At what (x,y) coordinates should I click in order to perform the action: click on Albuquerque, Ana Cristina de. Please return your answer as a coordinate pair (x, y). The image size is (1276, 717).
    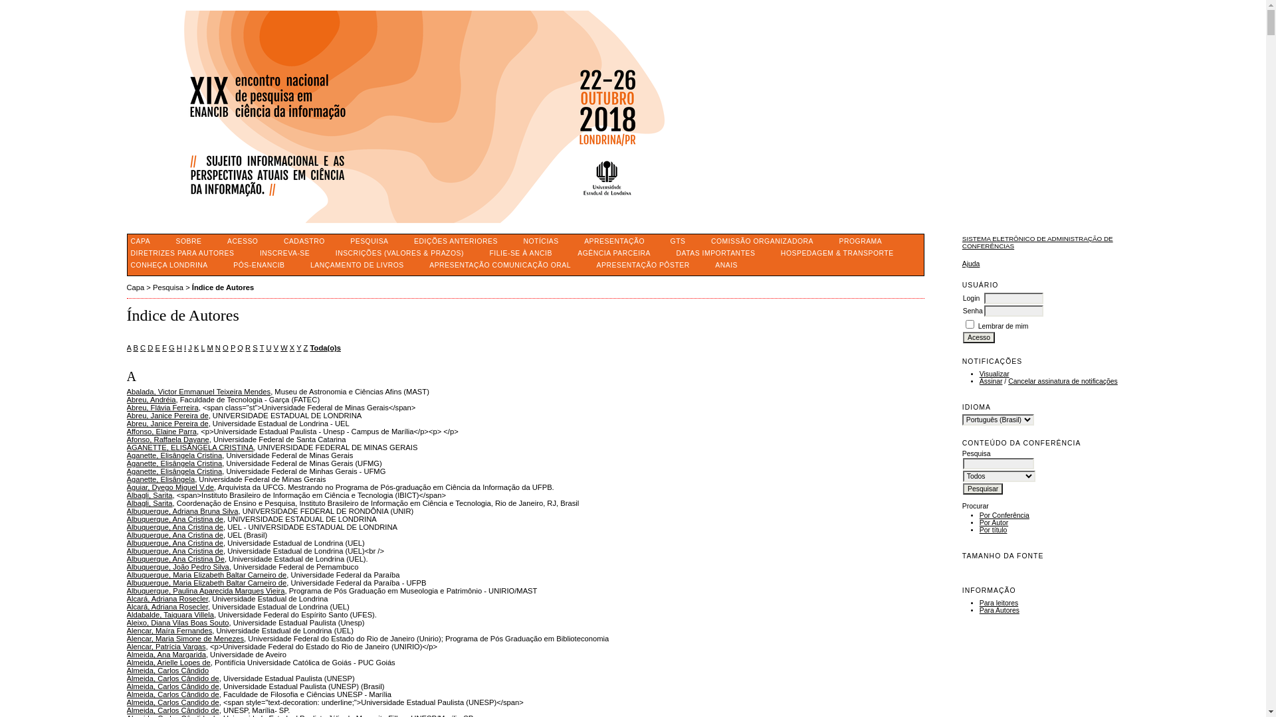
    Looking at the image, I should click on (175, 527).